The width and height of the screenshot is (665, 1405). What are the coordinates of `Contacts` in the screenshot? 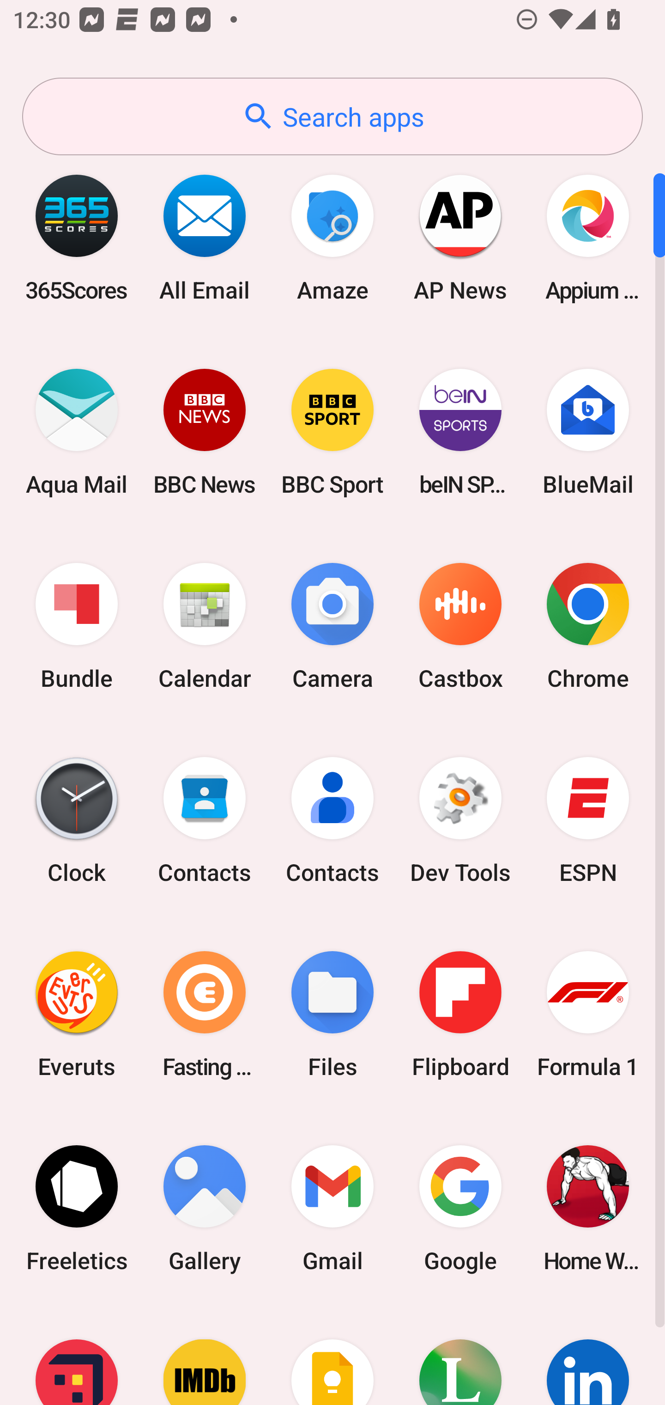 It's located at (205, 820).